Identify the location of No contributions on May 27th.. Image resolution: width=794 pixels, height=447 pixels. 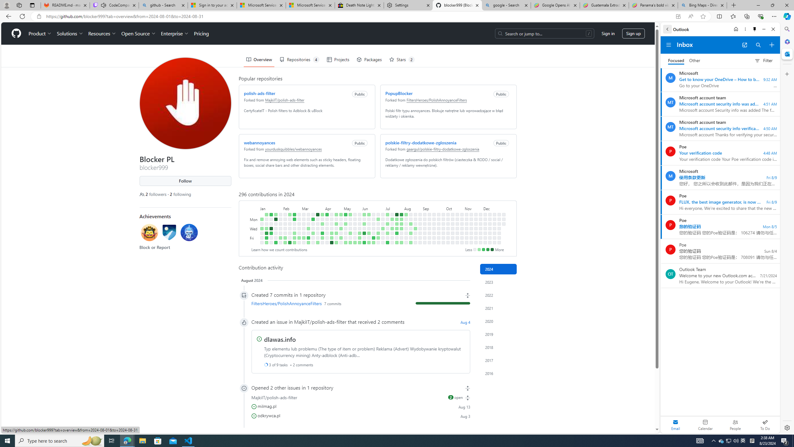
(359, 219).